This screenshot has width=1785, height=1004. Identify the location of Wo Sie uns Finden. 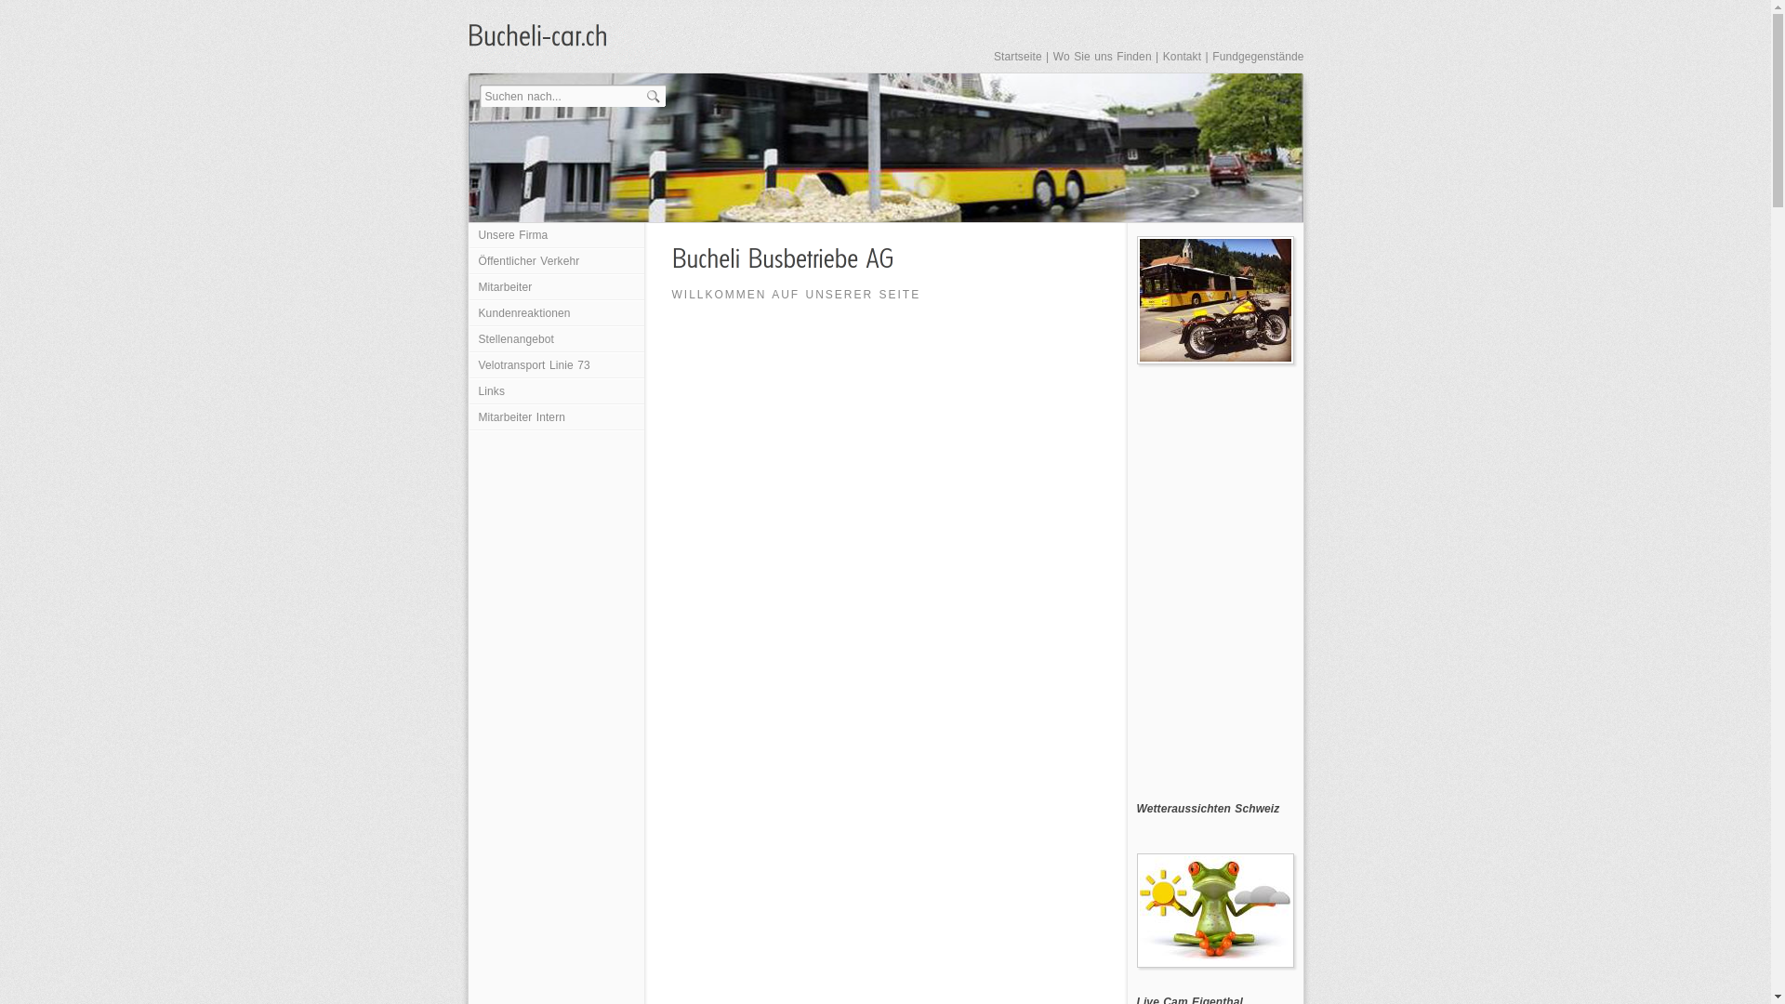
(1103, 57).